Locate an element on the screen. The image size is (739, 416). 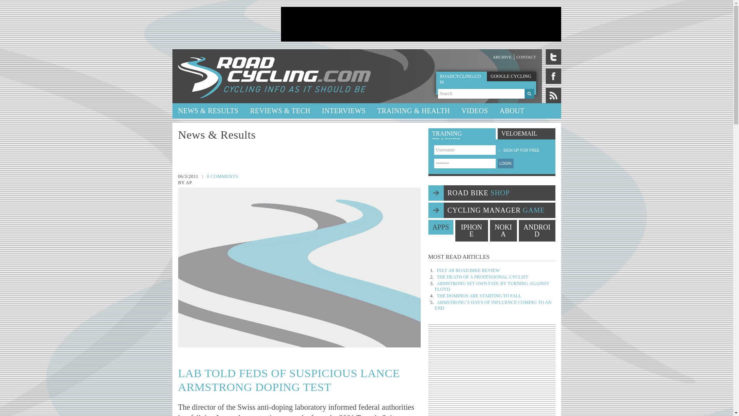
Password is located at coordinates (465, 163).